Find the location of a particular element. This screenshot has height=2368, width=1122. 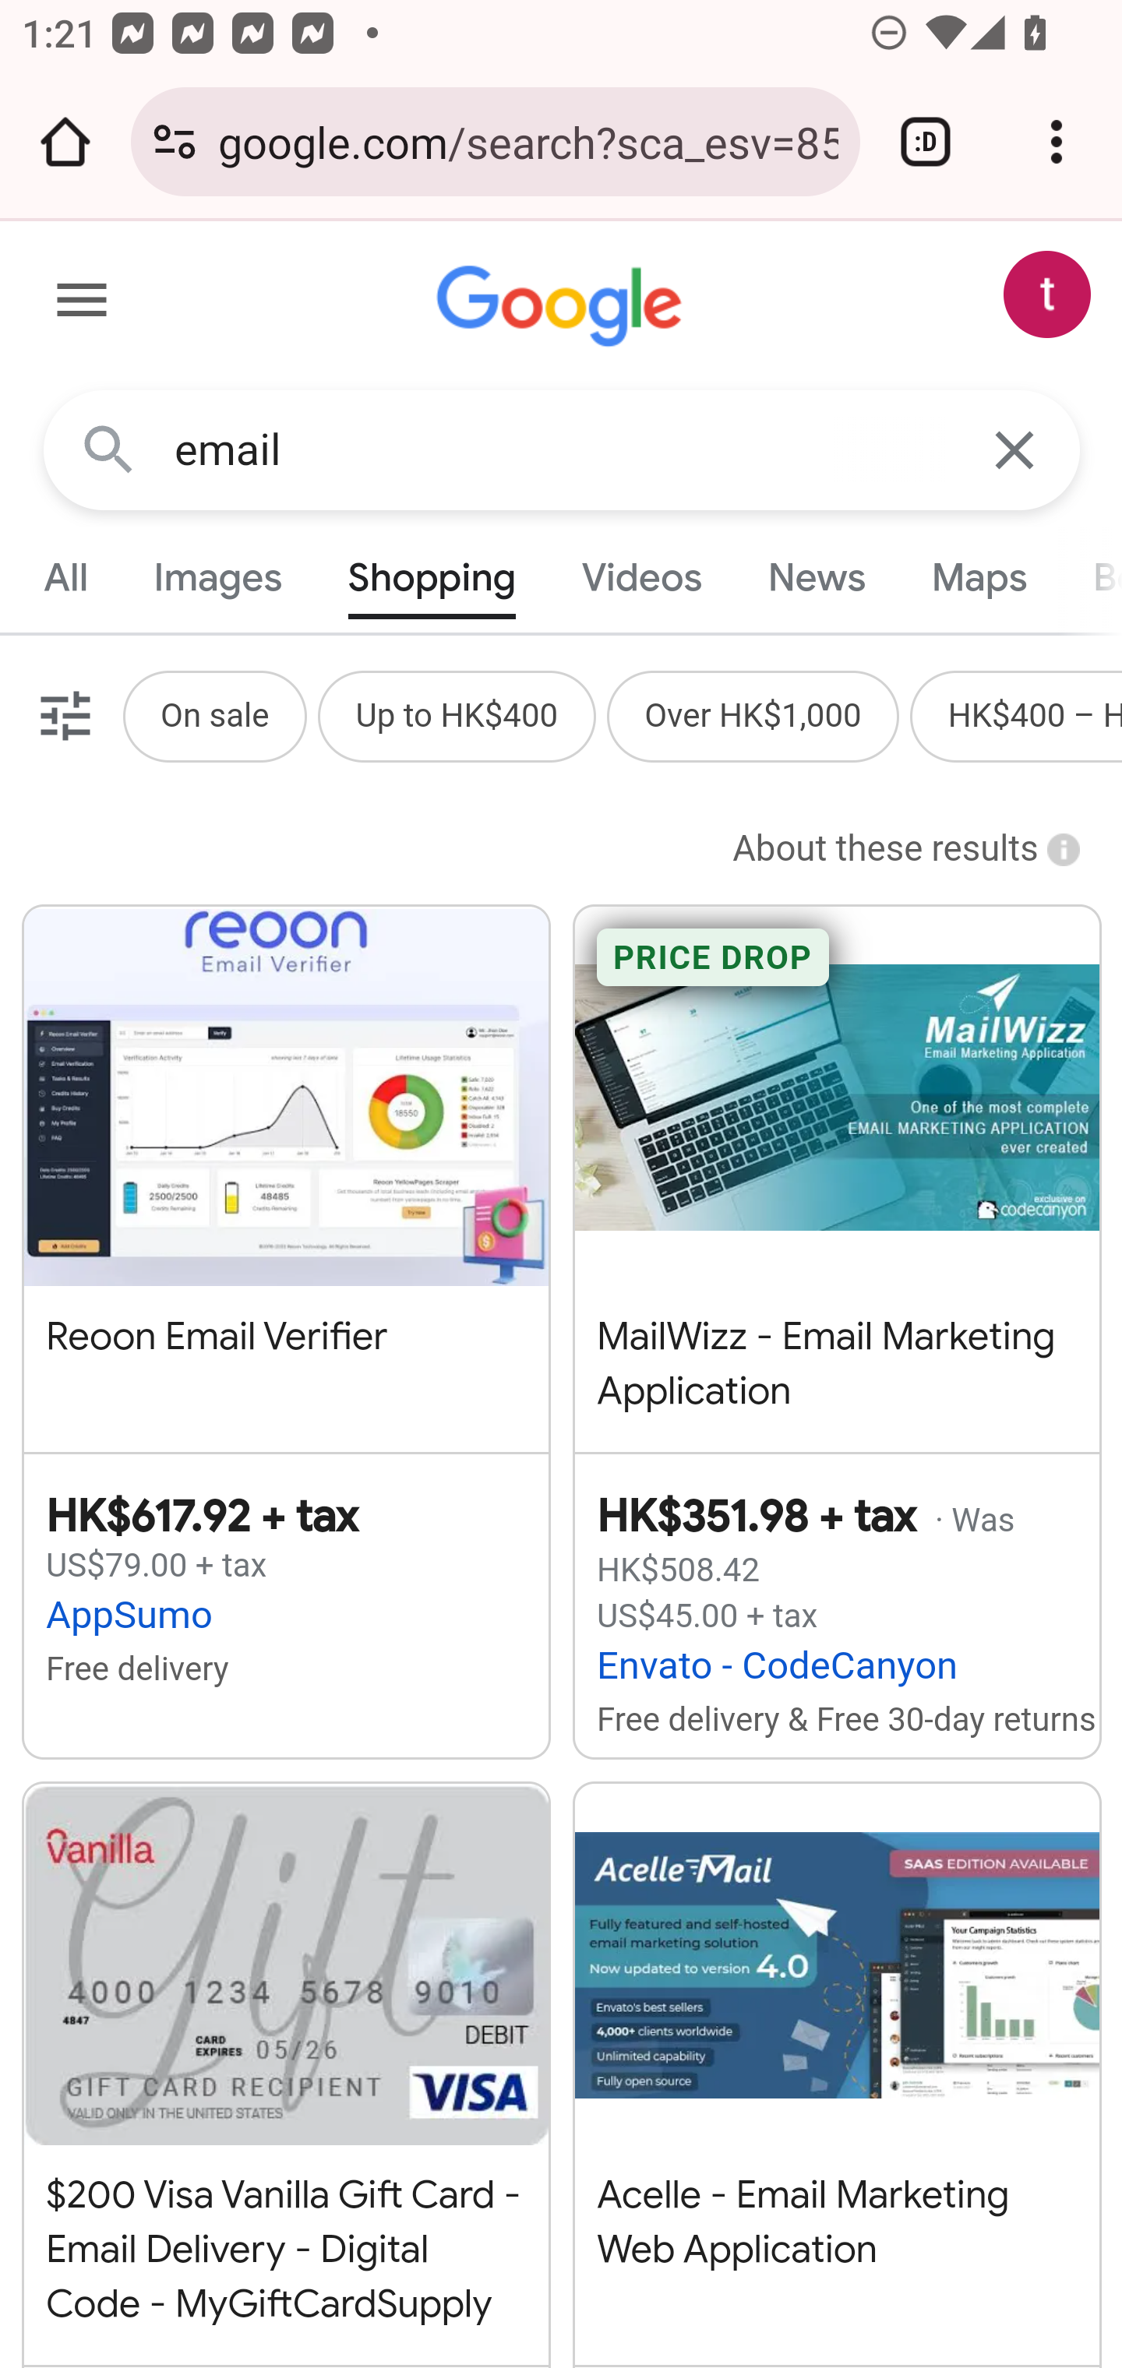

Images is located at coordinates (218, 577).